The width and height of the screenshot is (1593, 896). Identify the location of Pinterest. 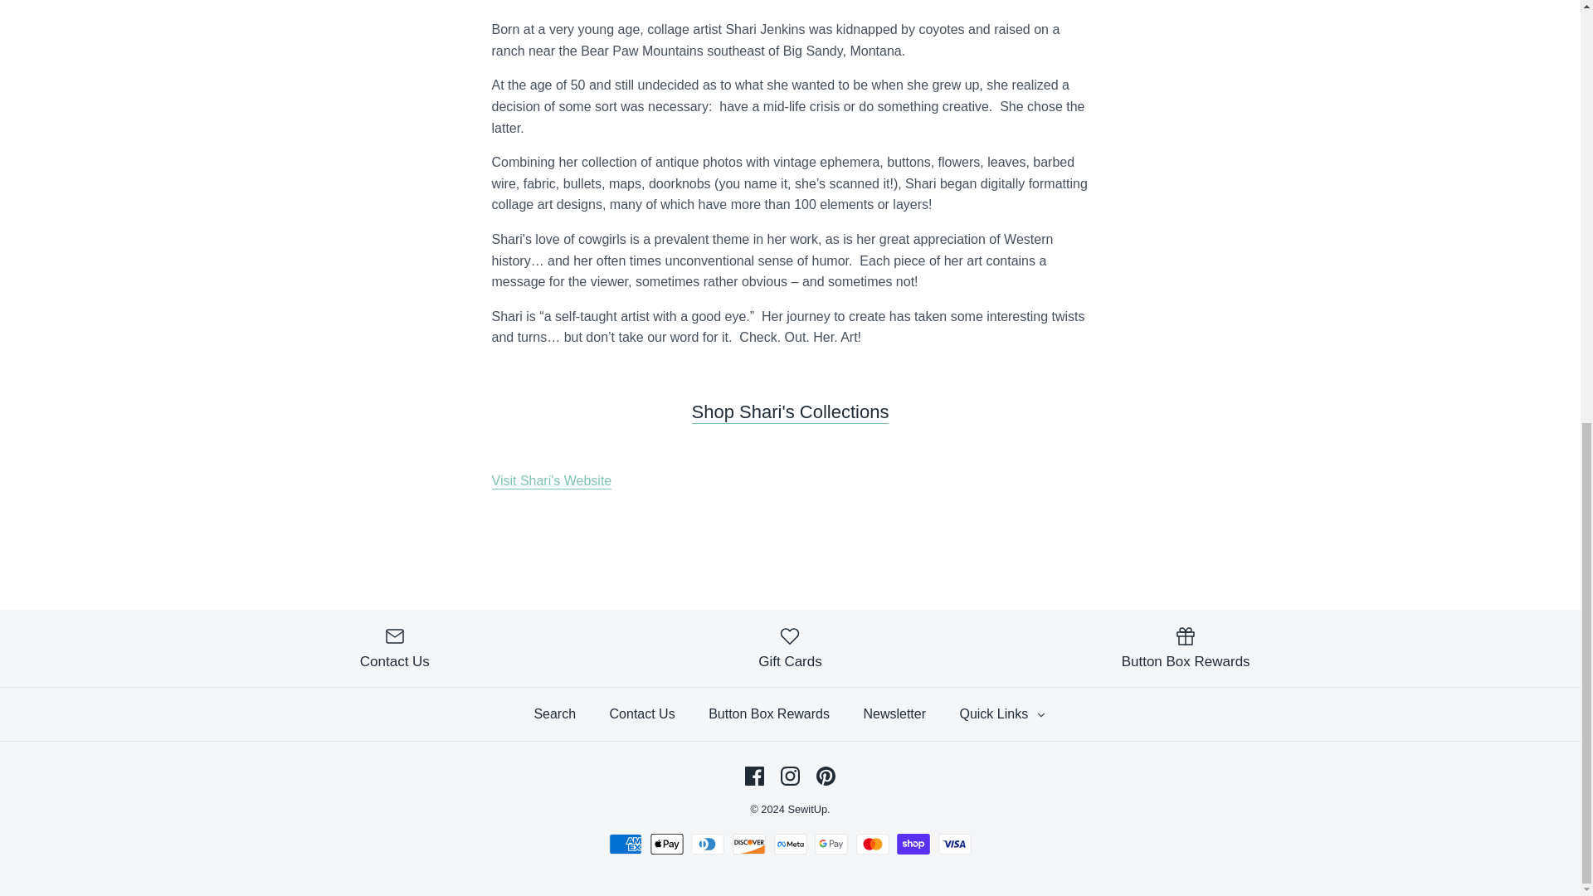
(825, 777).